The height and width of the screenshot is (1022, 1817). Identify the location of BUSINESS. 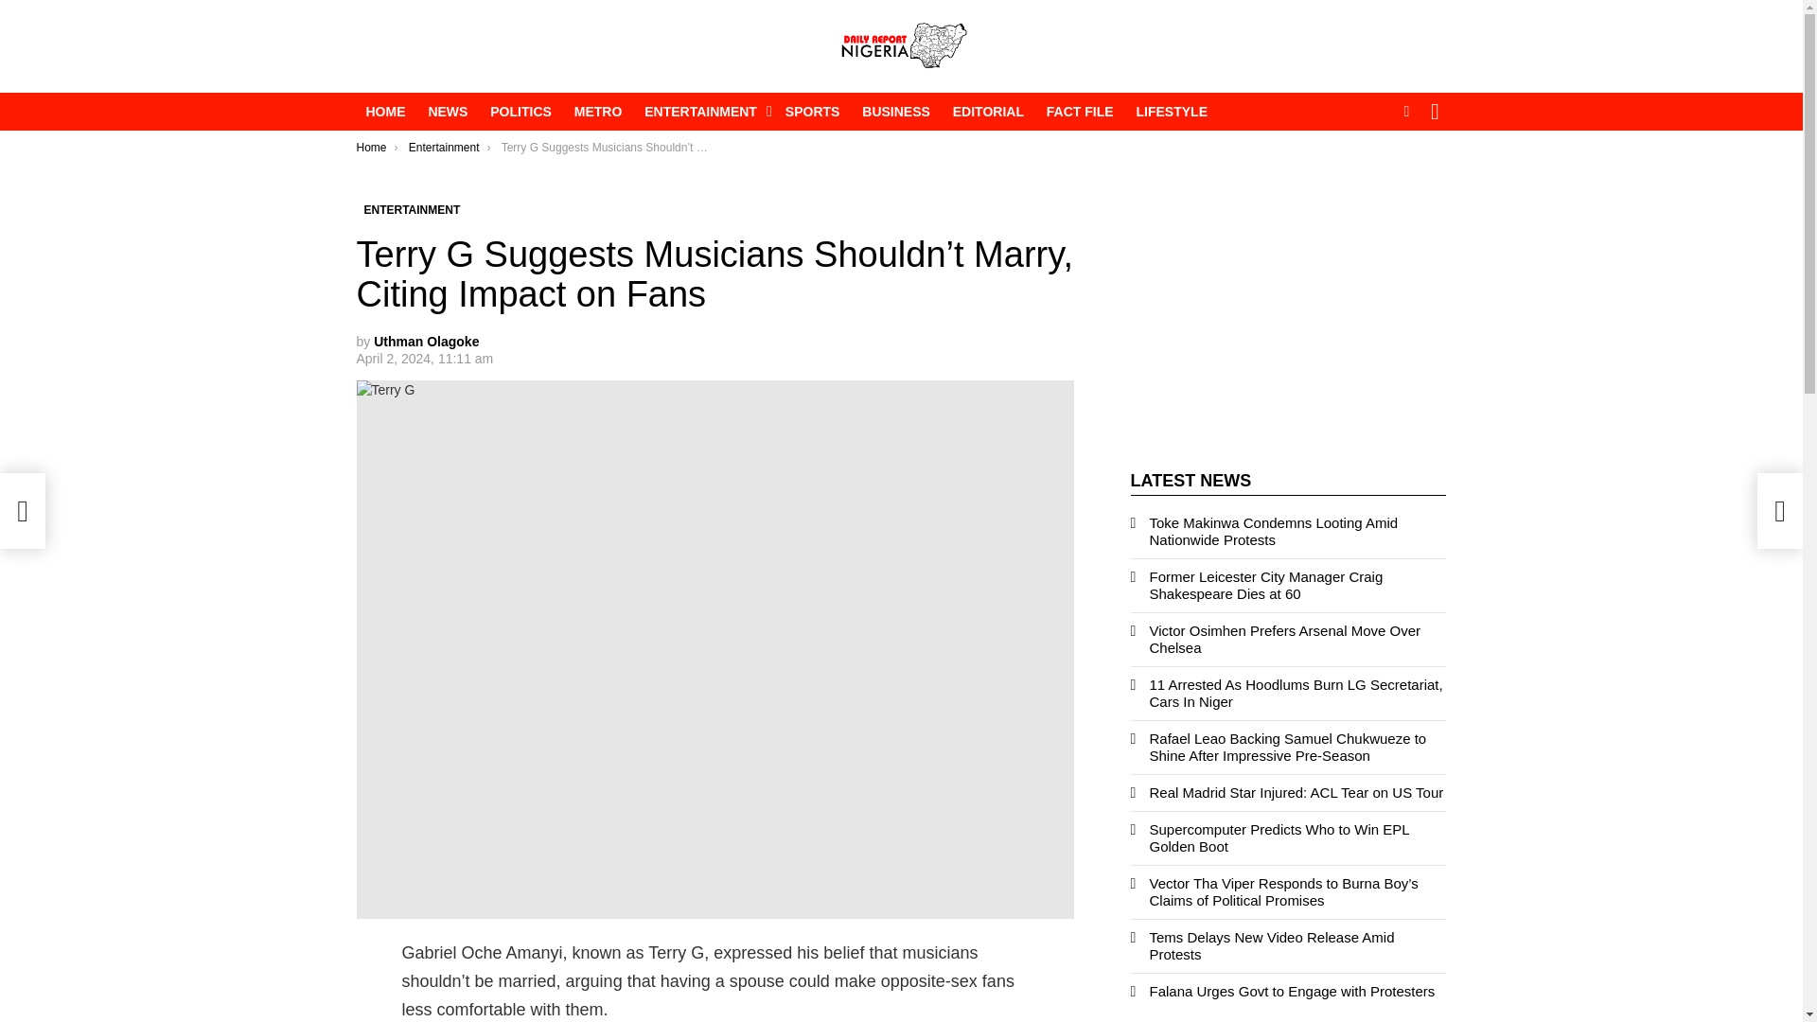
(895, 111).